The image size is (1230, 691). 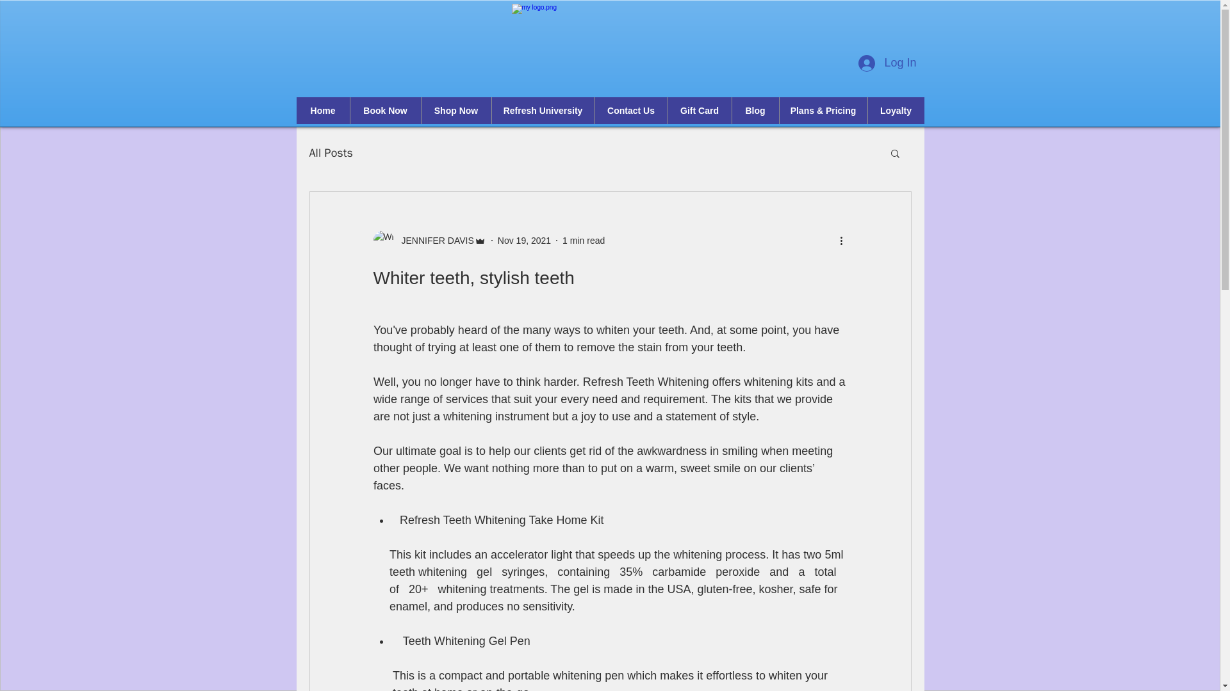 What do you see at coordinates (433, 241) in the screenshot?
I see `JENNIFER DAVIS` at bounding box center [433, 241].